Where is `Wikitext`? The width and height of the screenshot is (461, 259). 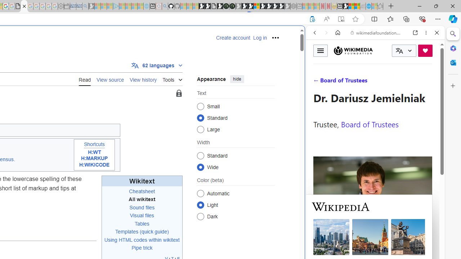 Wikitext is located at coordinates (142, 181).